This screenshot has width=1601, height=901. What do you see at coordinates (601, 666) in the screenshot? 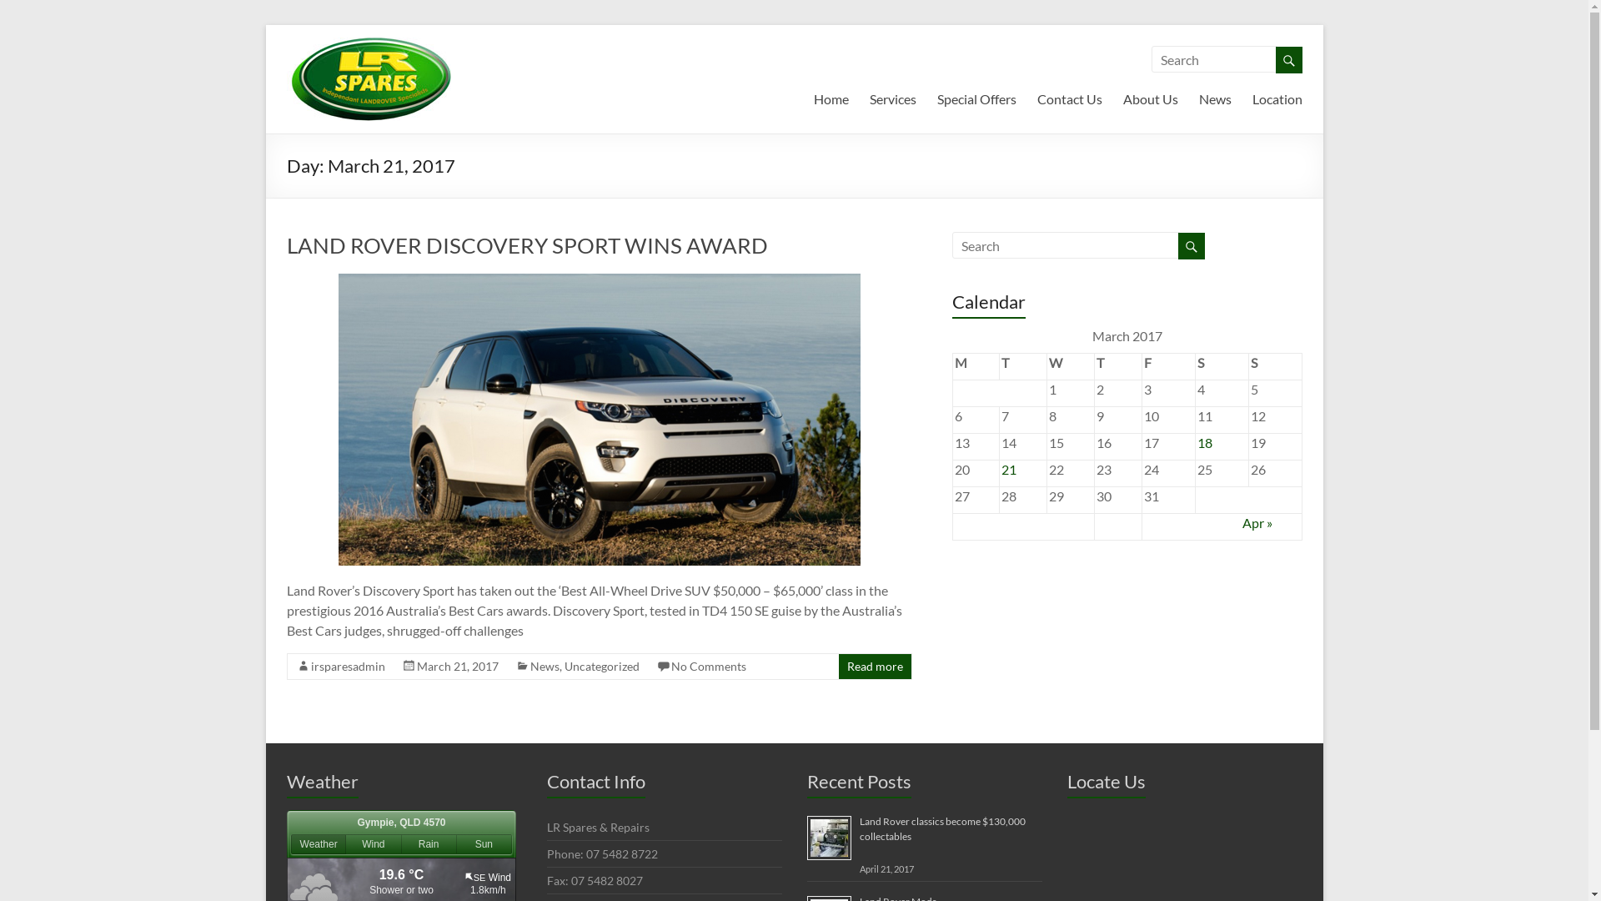
I see `Uncategorized` at bounding box center [601, 666].